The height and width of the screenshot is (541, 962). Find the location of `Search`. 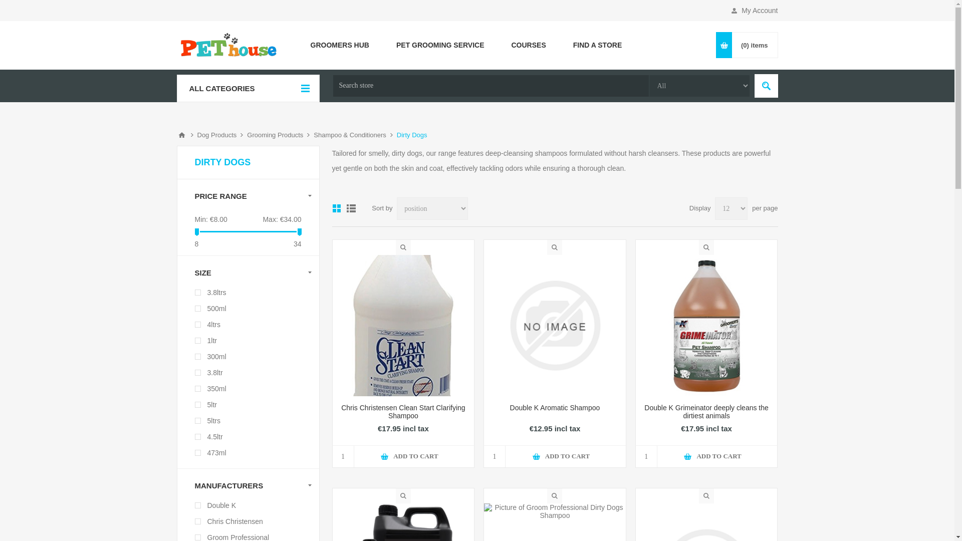

Search is located at coordinates (766, 86).